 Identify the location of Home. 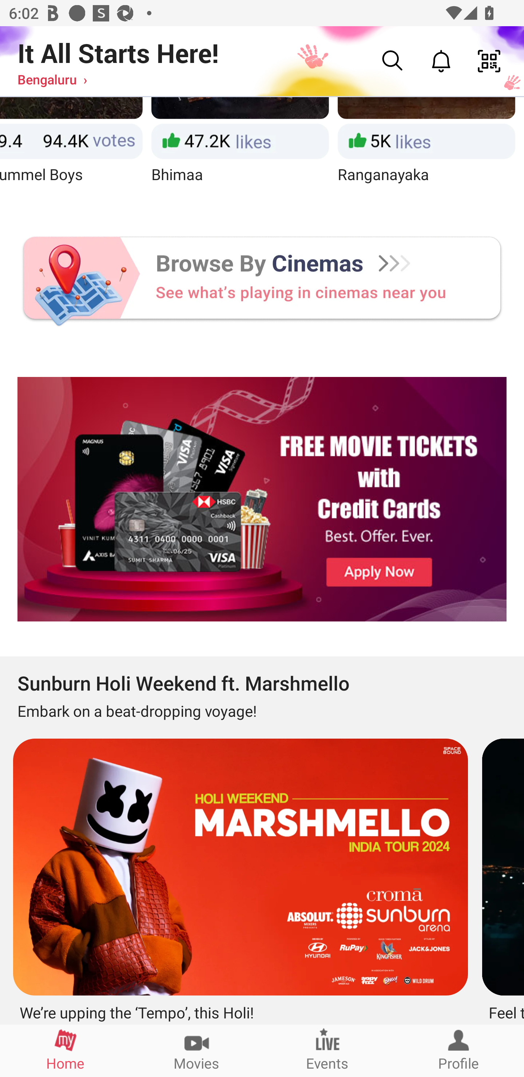
(65, 1050).